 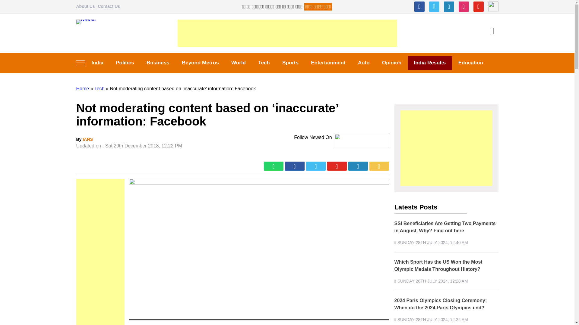 What do you see at coordinates (100, 88) in the screenshot?
I see `Tech` at bounding box center [100, 88].